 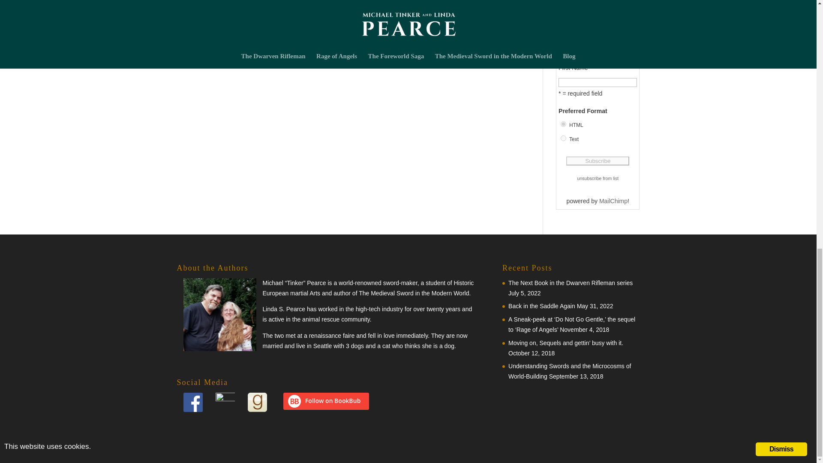 I want to click on Tinkerpearcetacticals, so click(x=584, y=15).